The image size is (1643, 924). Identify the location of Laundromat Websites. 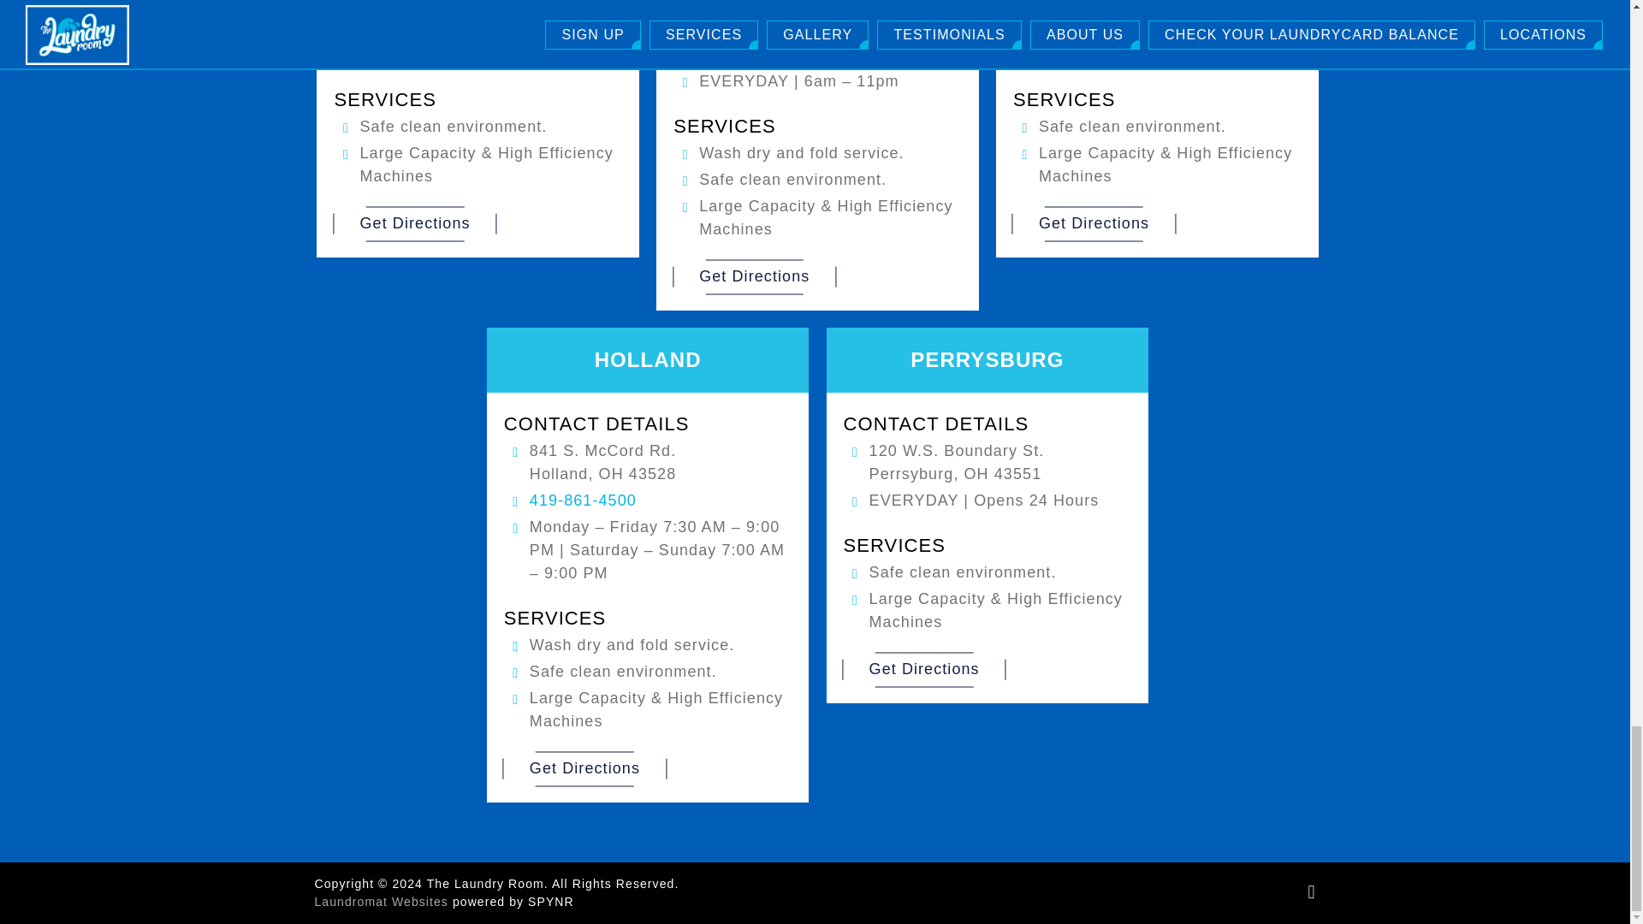
(382, 902).